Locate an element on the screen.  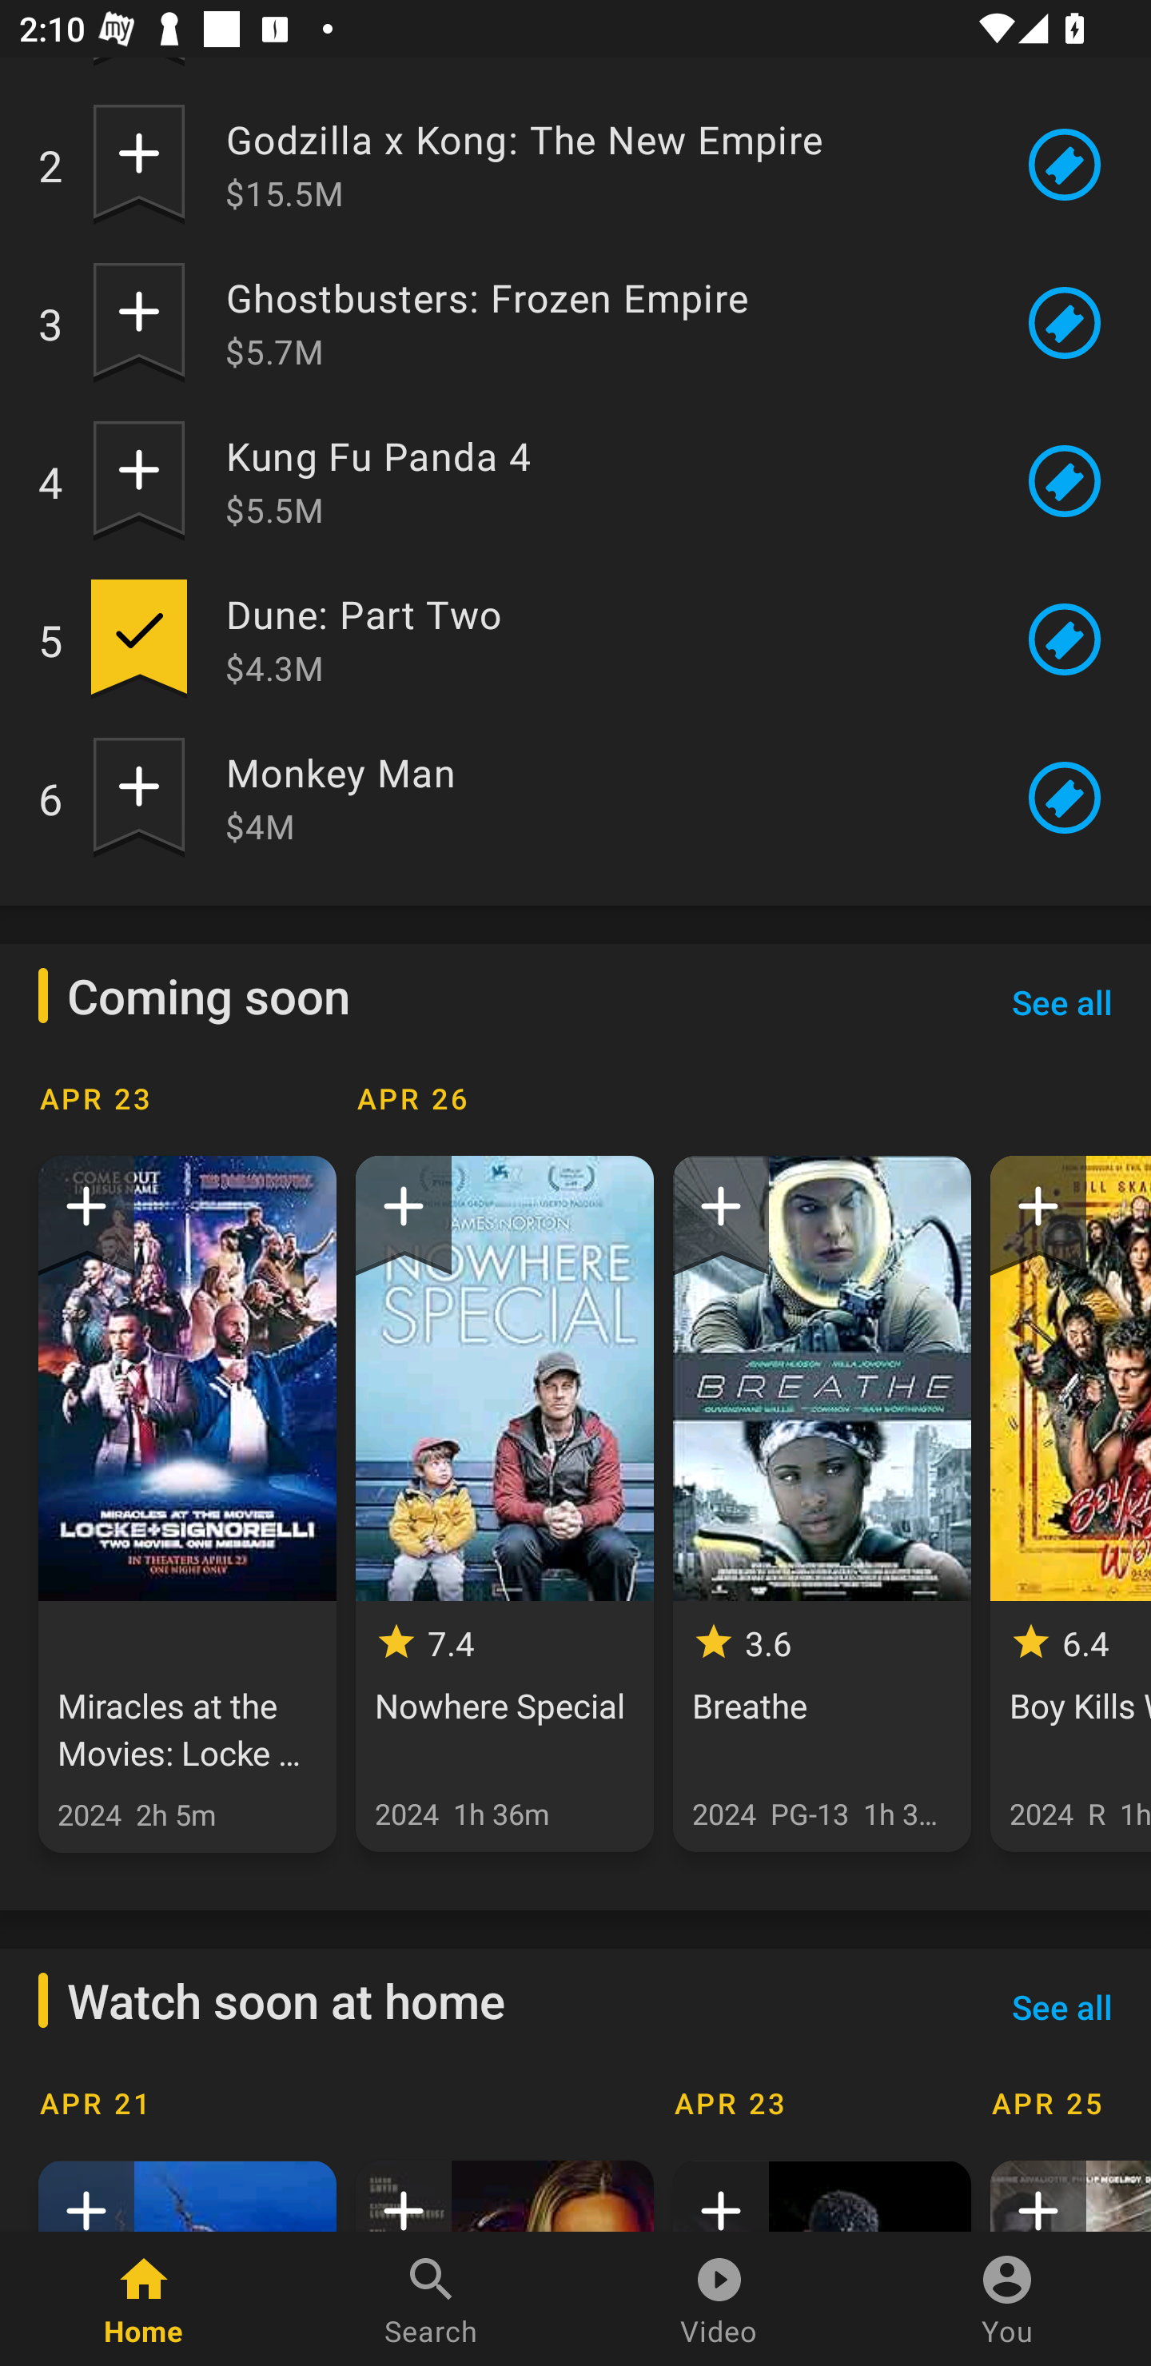
Dune: Part Two $4.3M is located at coordinates (601, 639).